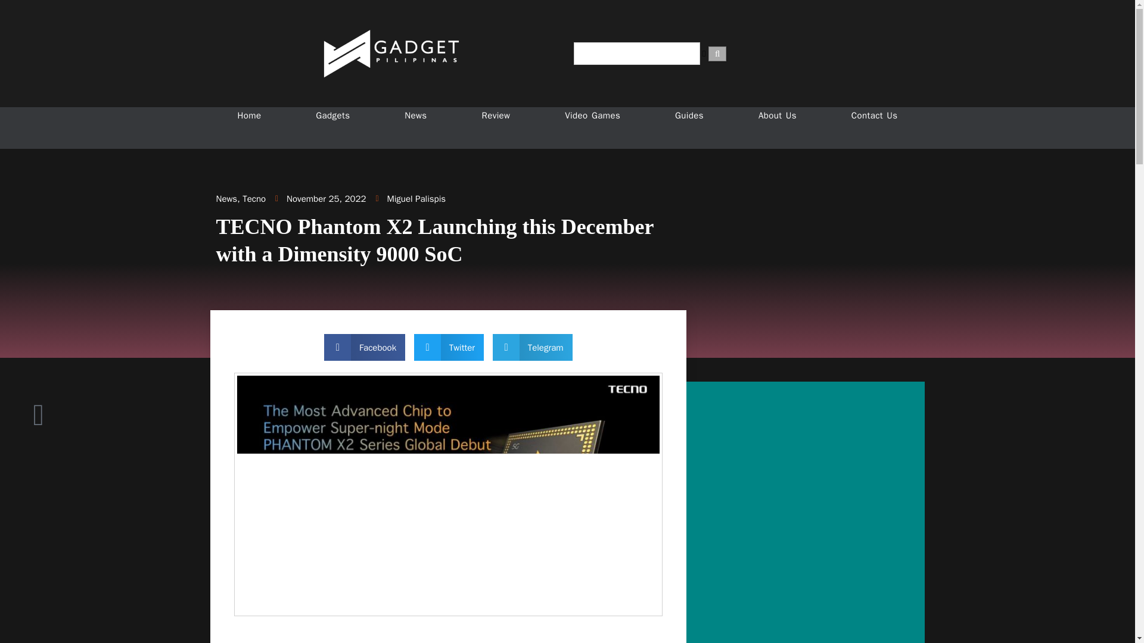 The height and width of the screenshot is (643, 1144). Describe the element at coordinates (254, 198) in the screenshot. I see `Tecno` at that location.